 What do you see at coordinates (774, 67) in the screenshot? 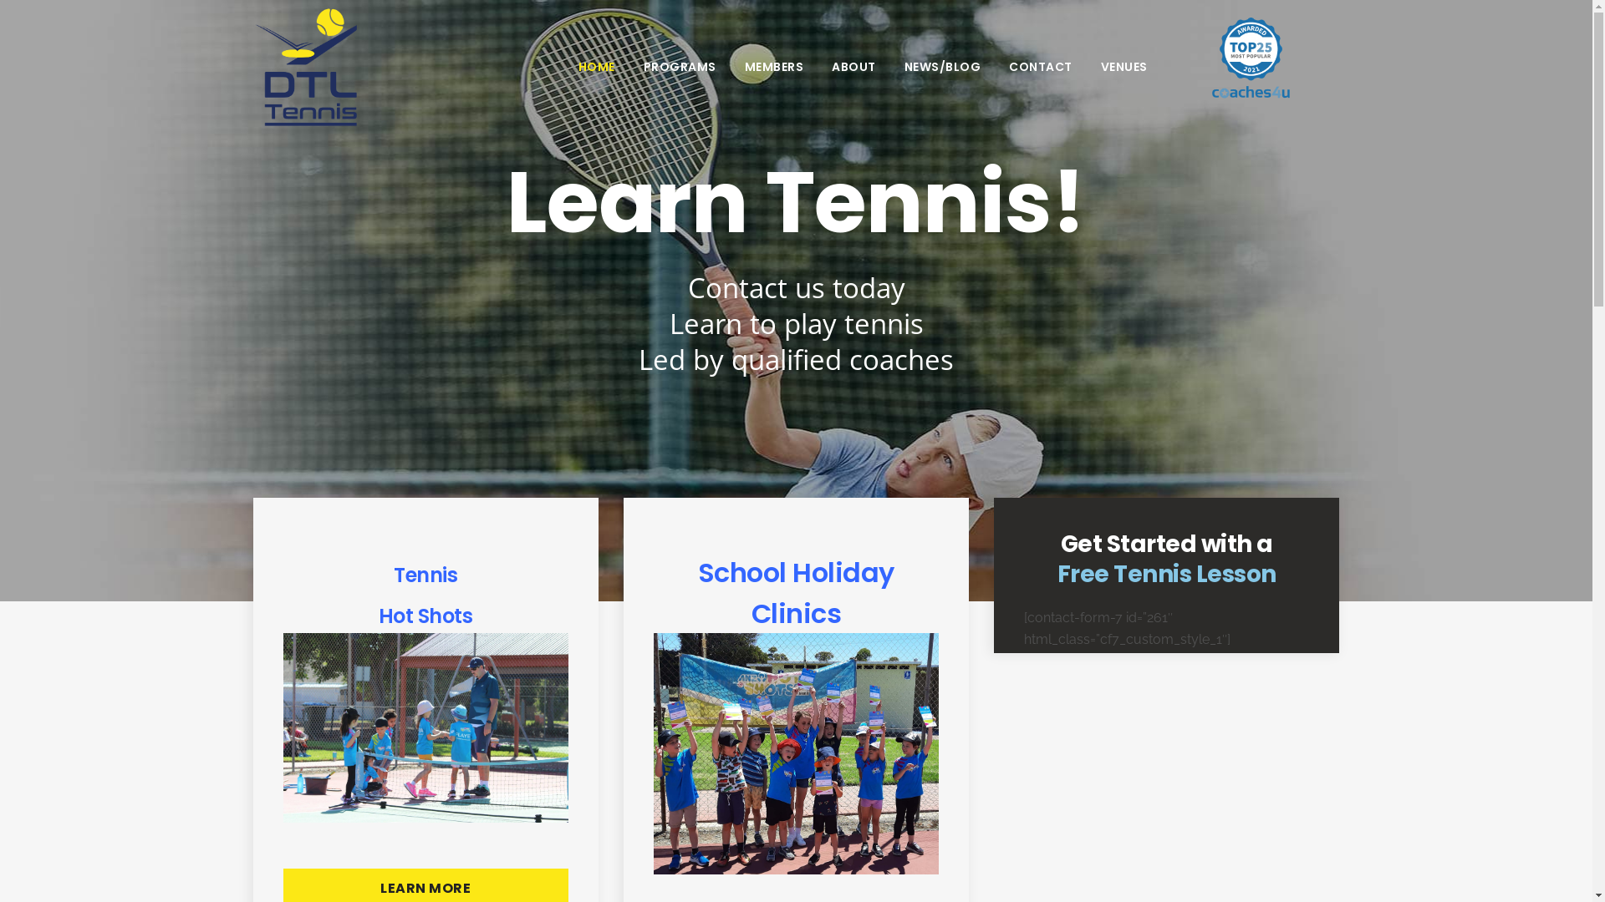
I see `MEMBERS` at bounding box center [774, 67].